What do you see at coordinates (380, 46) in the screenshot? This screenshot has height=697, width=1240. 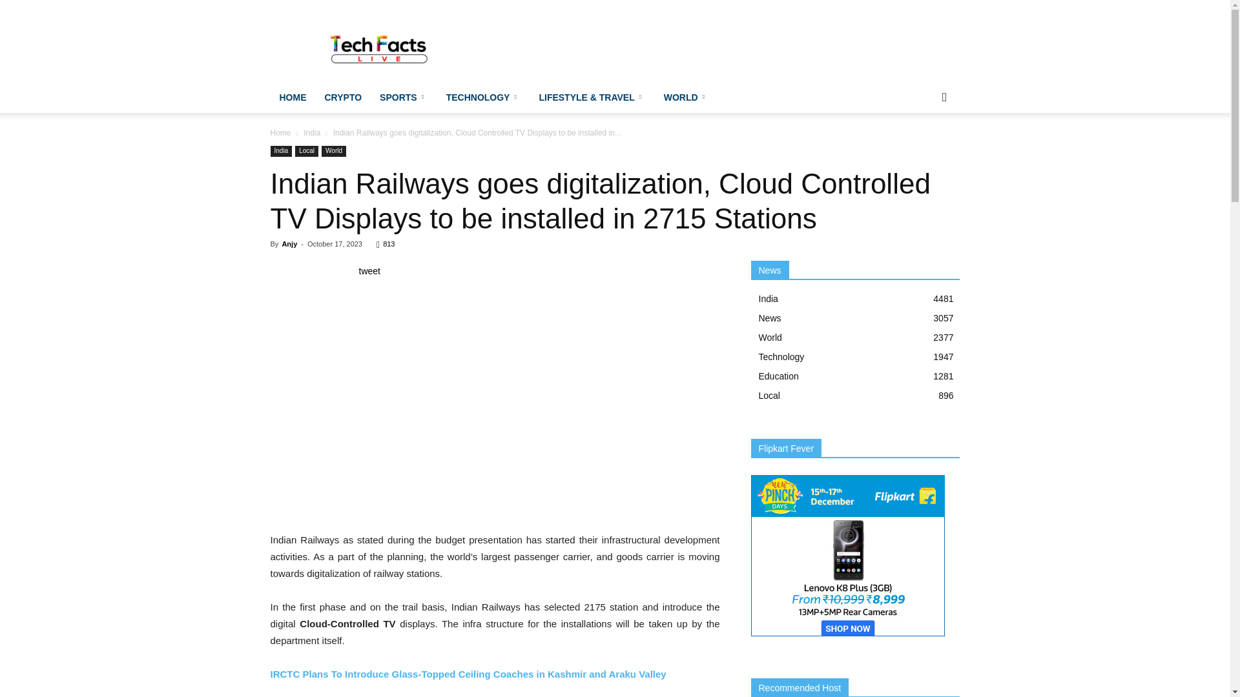 I see `TF Live` at bounding box center [380, 46].